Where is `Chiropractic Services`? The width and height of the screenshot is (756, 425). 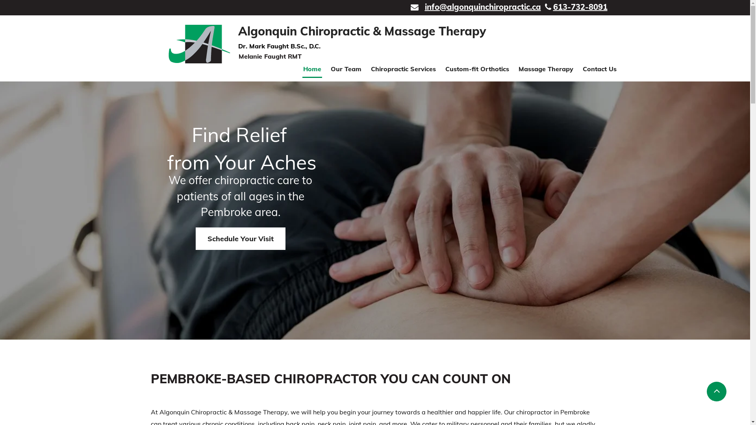 Chiropractic Services is located at coordinates (403, 69).